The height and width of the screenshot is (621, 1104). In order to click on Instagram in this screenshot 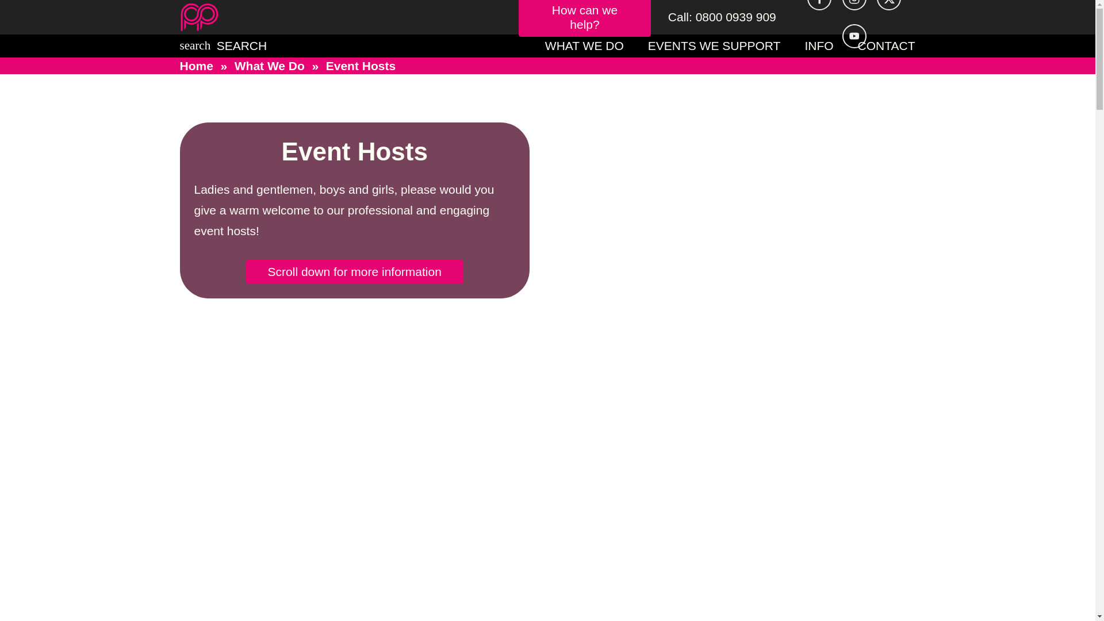, I will do `click(854, 5)`.